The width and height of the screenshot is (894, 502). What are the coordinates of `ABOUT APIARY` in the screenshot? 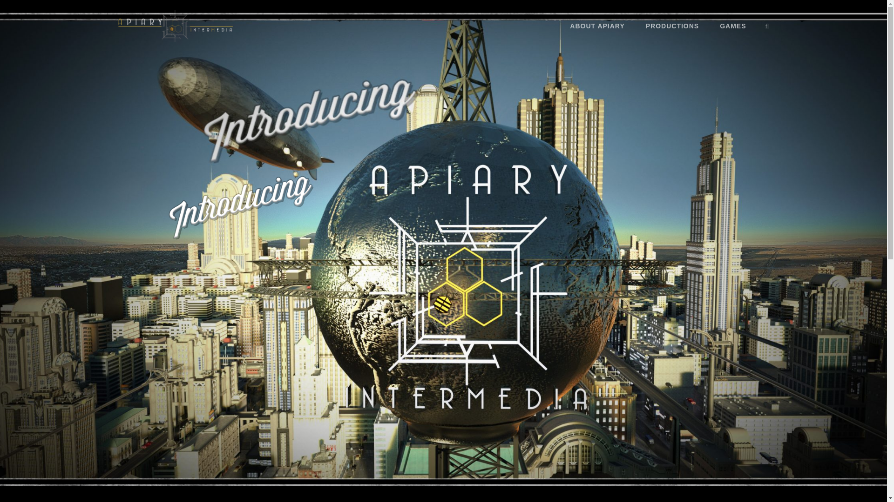 It's located at (597, 26).